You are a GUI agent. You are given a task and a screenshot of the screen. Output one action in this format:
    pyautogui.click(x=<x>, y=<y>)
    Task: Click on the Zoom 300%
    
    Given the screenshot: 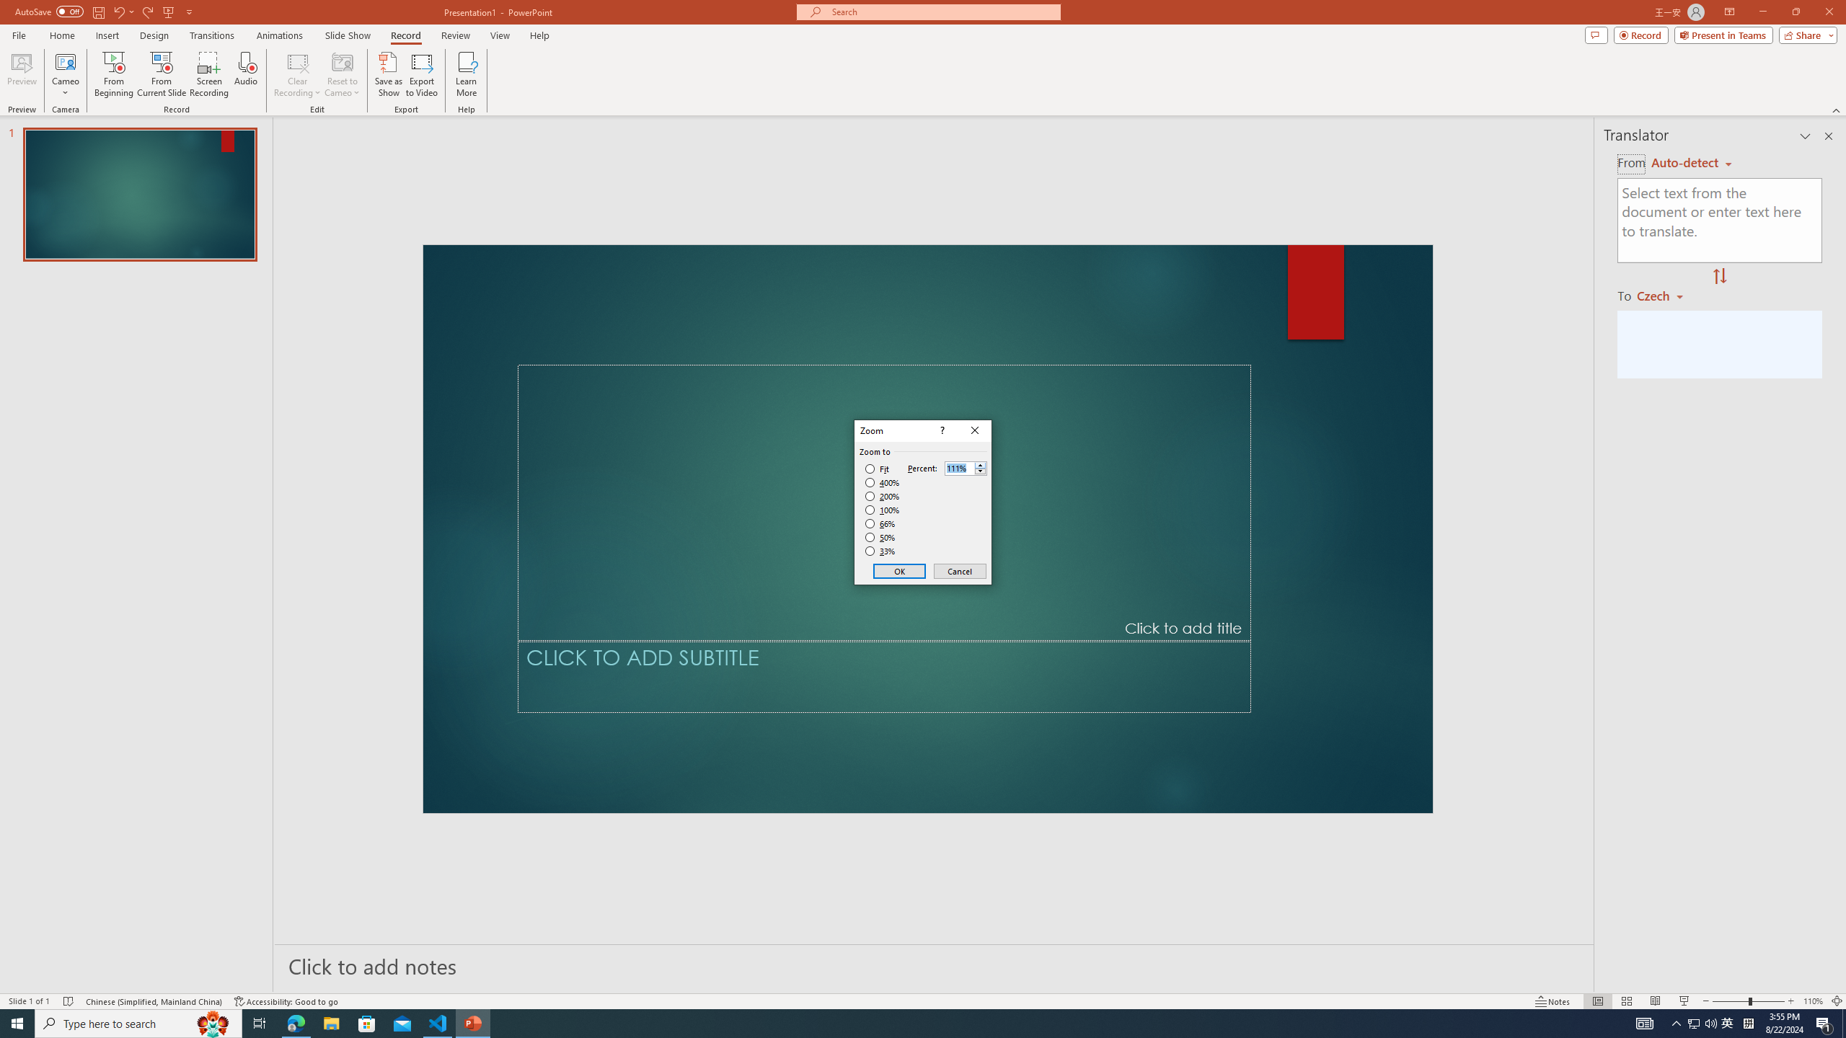 What is the action you would take?
    pyautogui.click(x=1824, y=980)
    